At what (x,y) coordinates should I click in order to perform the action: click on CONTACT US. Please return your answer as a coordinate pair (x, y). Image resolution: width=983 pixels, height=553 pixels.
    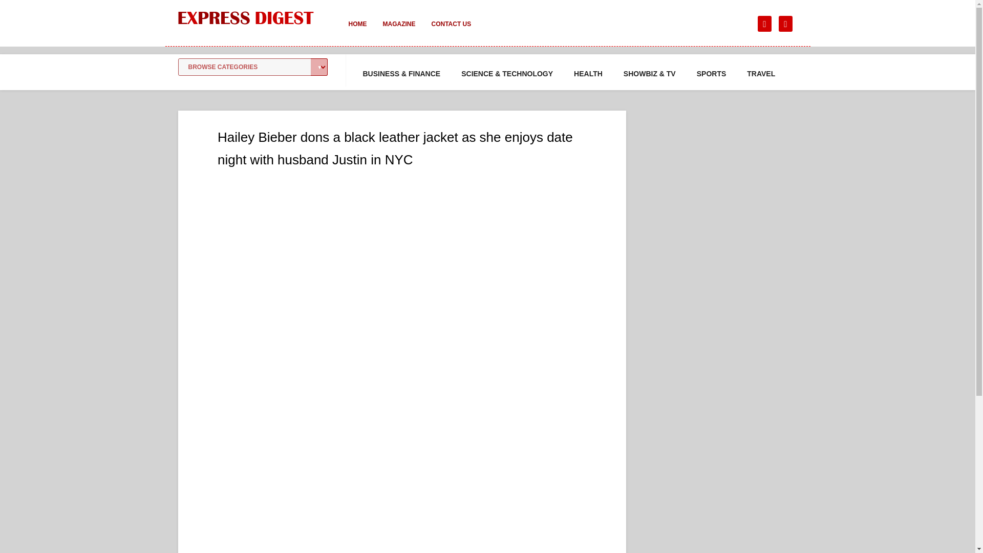
    Looking at the image, I should click on (451, 31).